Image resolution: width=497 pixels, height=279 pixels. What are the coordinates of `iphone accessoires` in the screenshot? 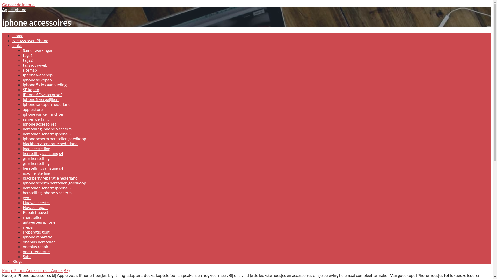 It's located at (39, 124).